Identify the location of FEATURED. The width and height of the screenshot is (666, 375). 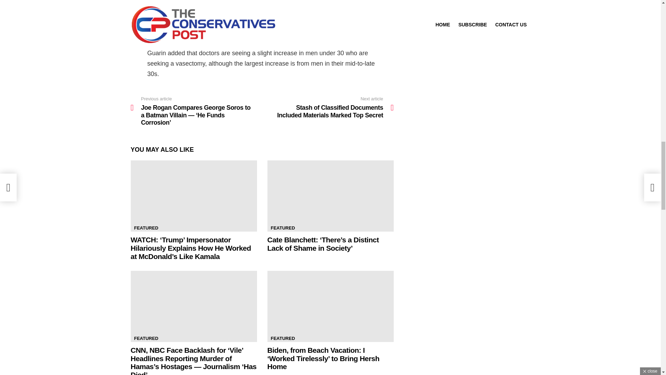
(282, 338).